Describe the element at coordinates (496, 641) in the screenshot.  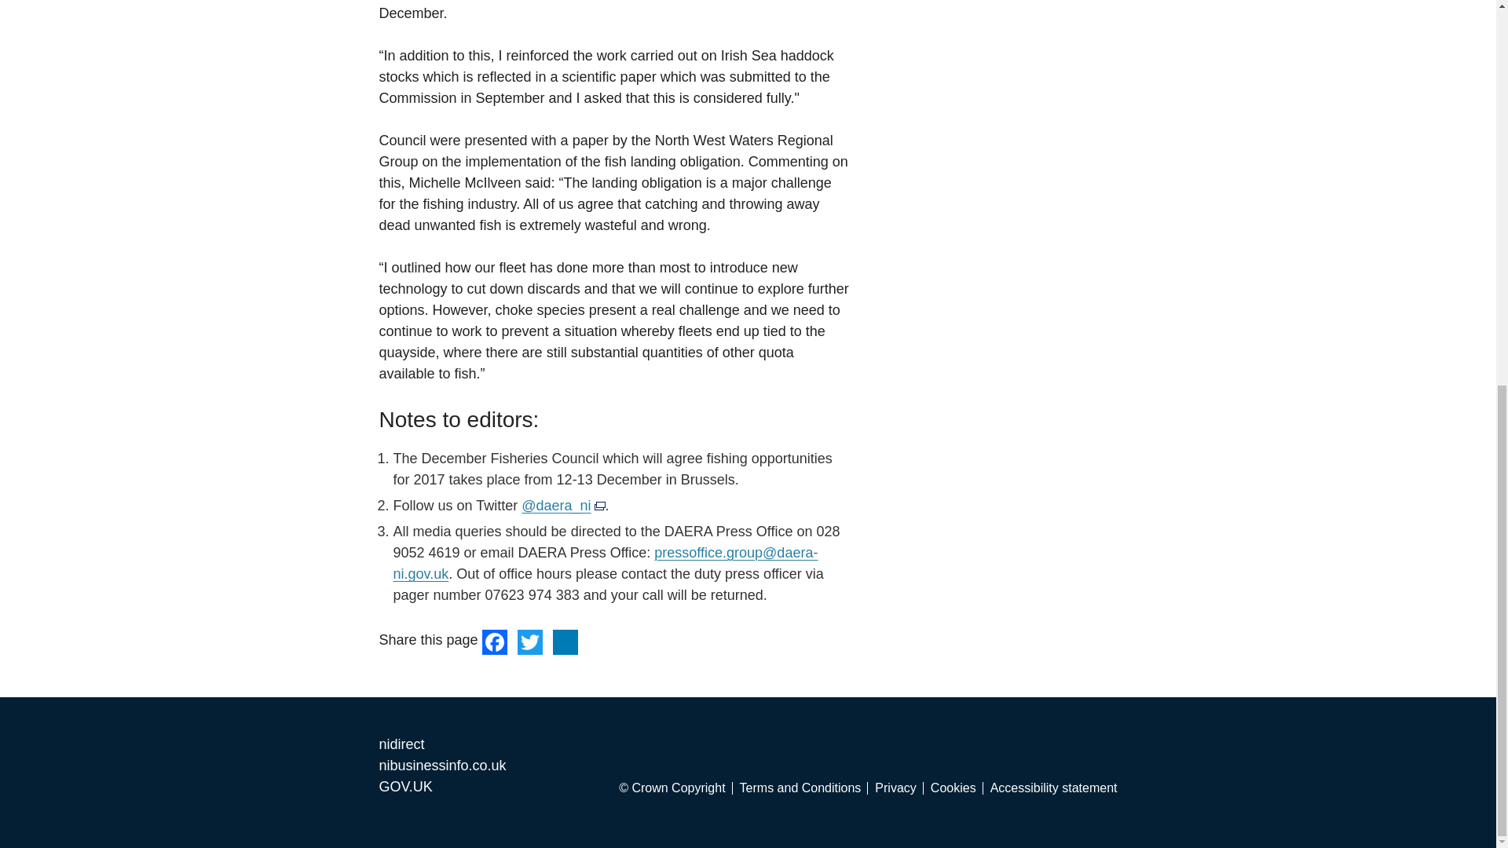
I see `Facebook` at that location.